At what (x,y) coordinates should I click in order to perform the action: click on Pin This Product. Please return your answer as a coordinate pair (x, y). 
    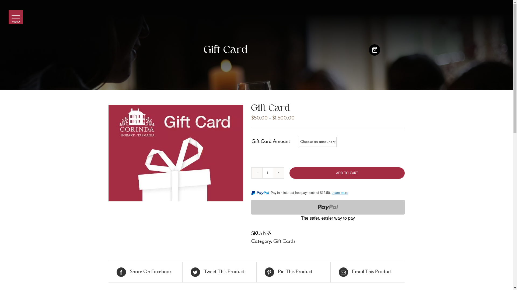
    Looking at the image, I should click on (293, 272).